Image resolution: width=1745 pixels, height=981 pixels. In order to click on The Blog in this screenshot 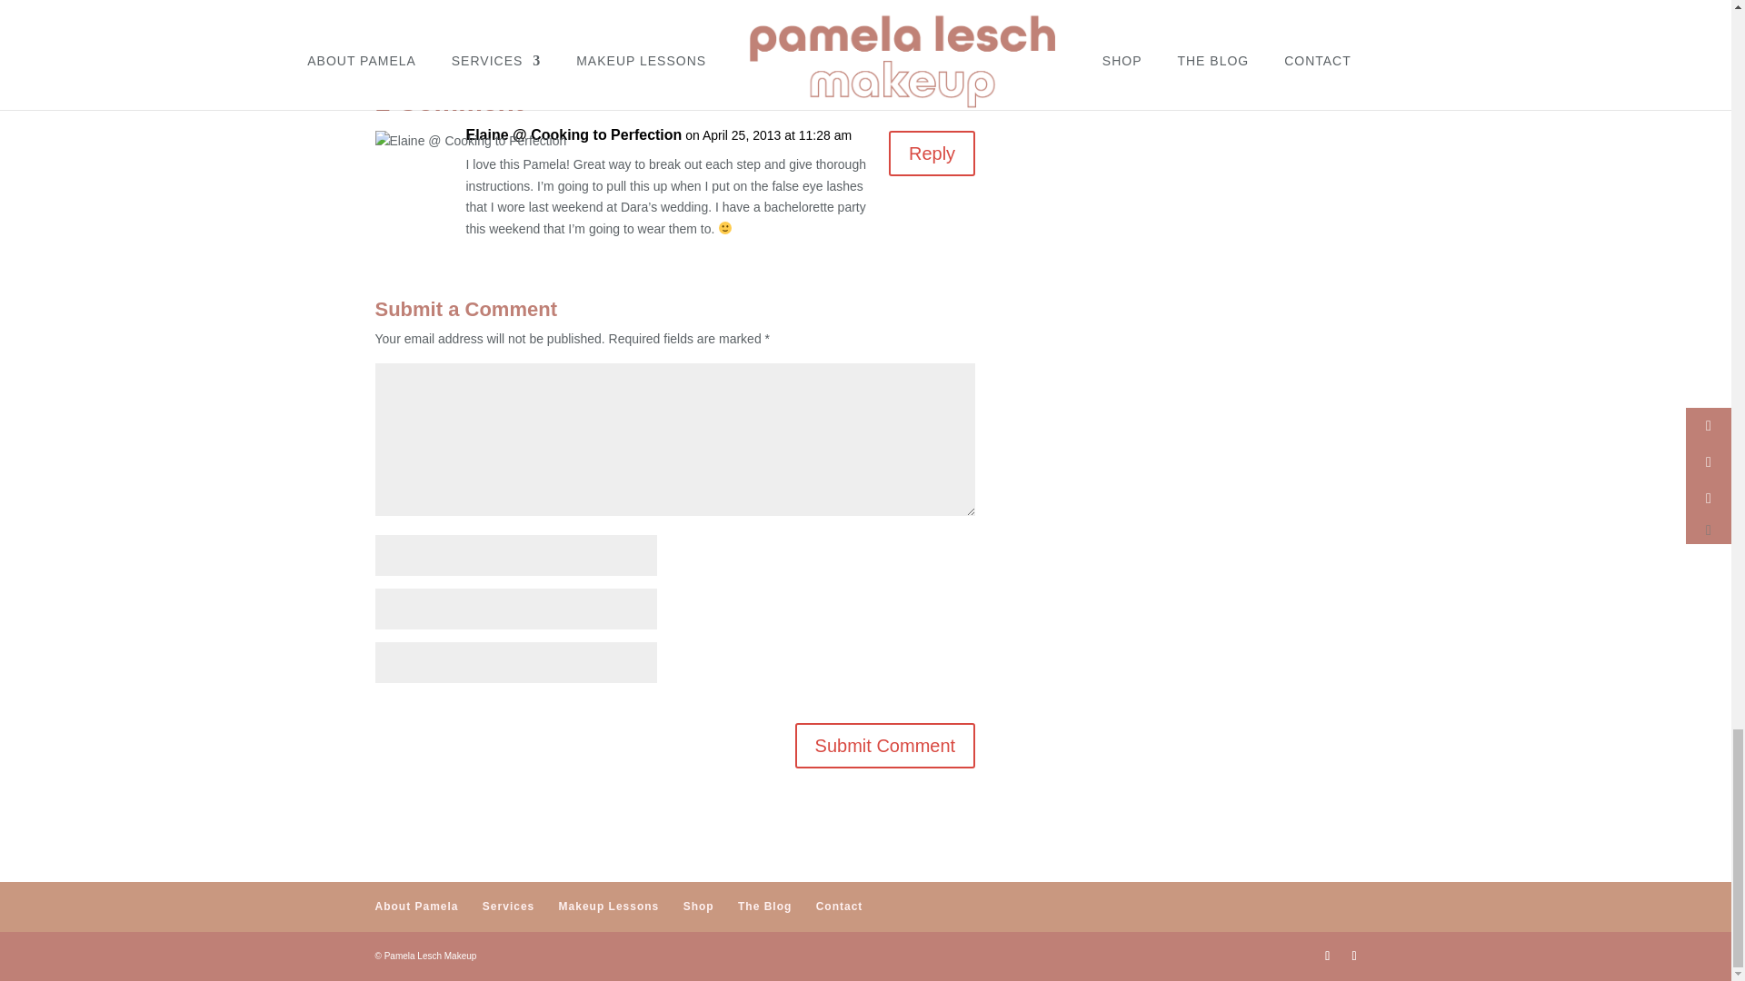, I will do `click(765, 907)`.